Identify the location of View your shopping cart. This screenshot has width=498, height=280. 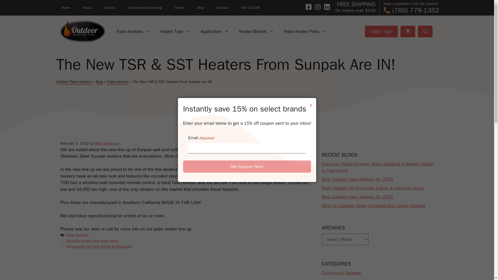
(408, 31).